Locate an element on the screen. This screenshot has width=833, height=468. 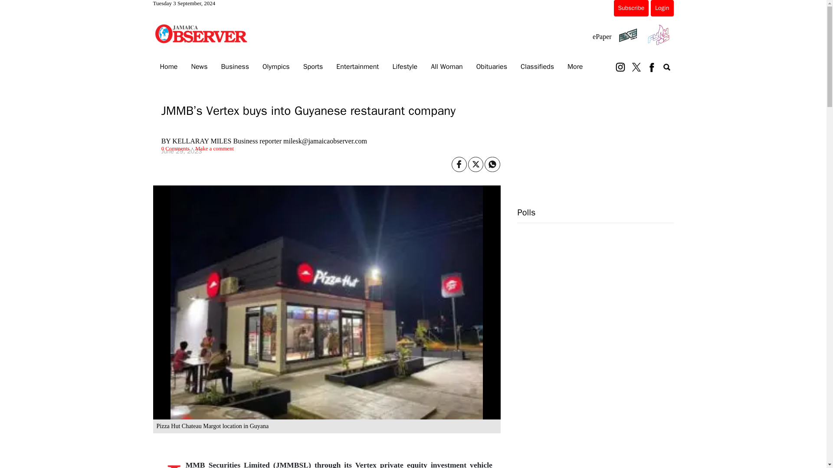
Login is located at coordinates (662, 8).